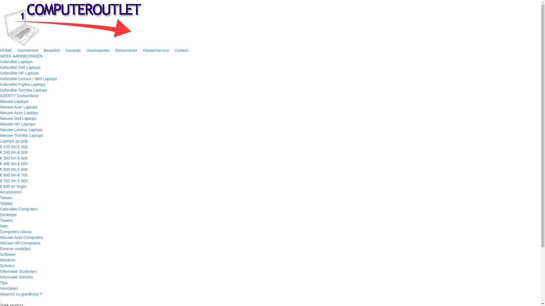 The width and height of the screenshot is (545, 306). What do you see at coordinates (6, 198) in the screenshot?
I see `Tassen` at bounding box center [6, 198].